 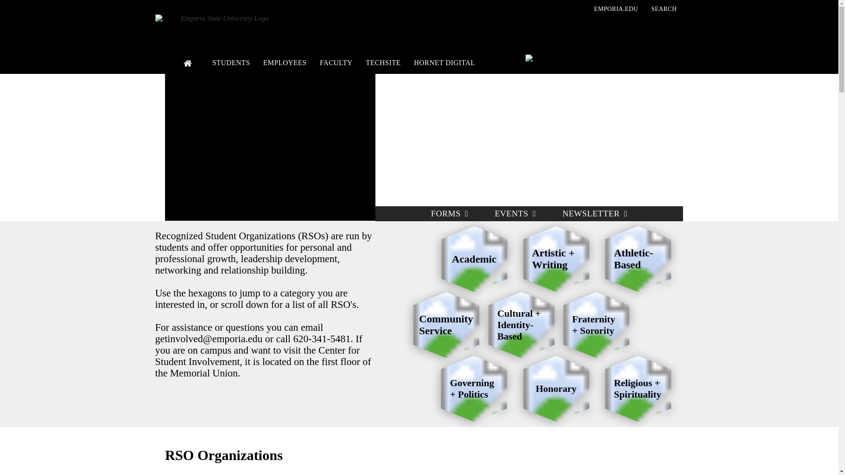 I want to click on STUDENTS, so click(x=231, y=62).